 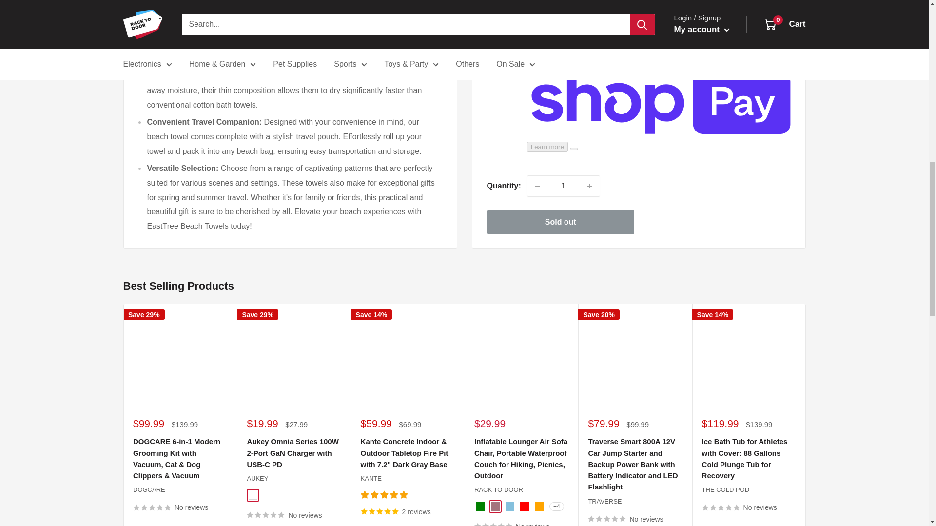 What do you see at coordinates (538, 507) in the screenshot?
I see `Orange` at bounding box center [538, 507].